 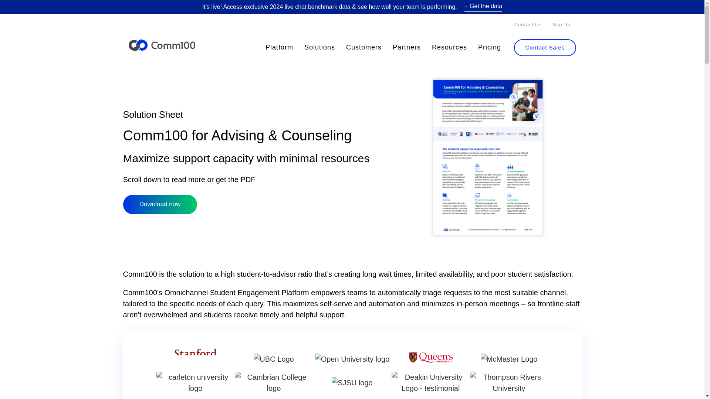 What do you see at coordinates (561, 24) in the screenshot?
I see `Sign In` at bounding box center [561, 24].